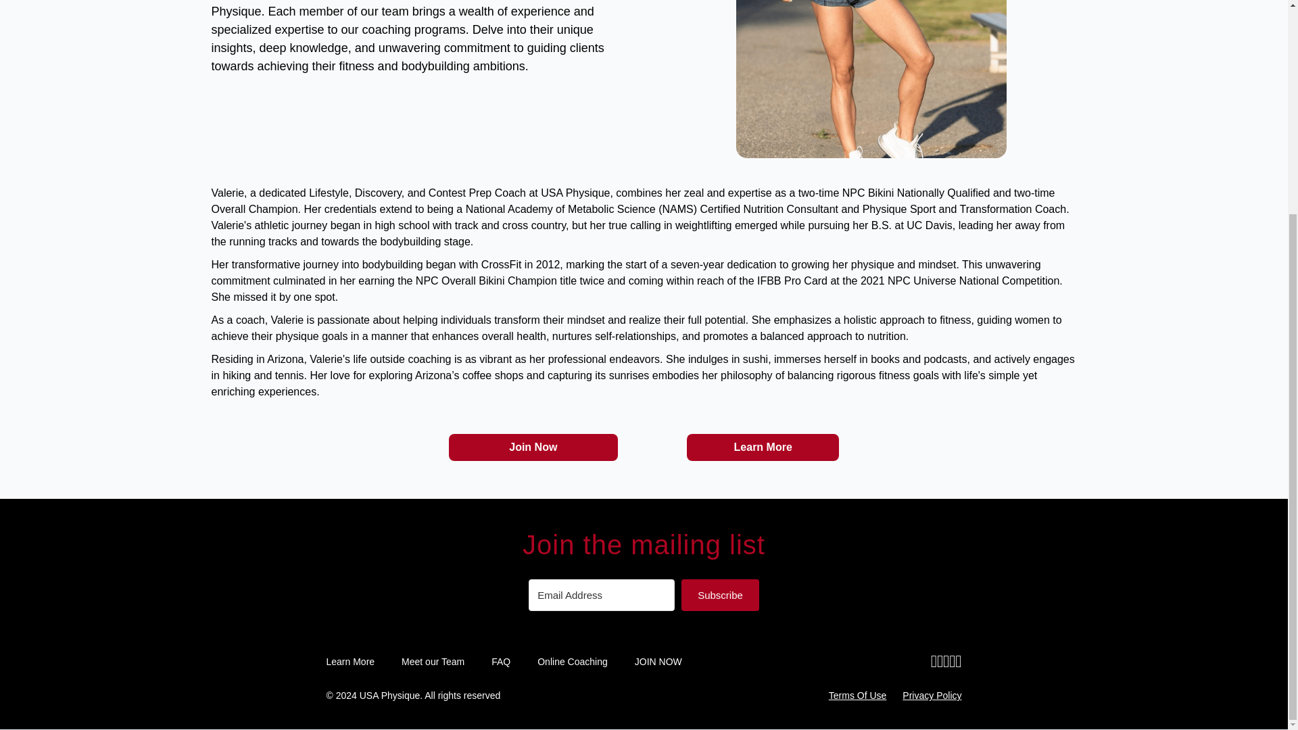 The height and width of the screenshot is (730, 1298). I want to click on JOIN NOW, so click(658, 661).